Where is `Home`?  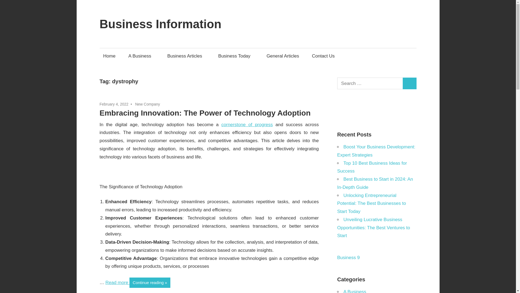 Home is located at coordinates (109, 56).